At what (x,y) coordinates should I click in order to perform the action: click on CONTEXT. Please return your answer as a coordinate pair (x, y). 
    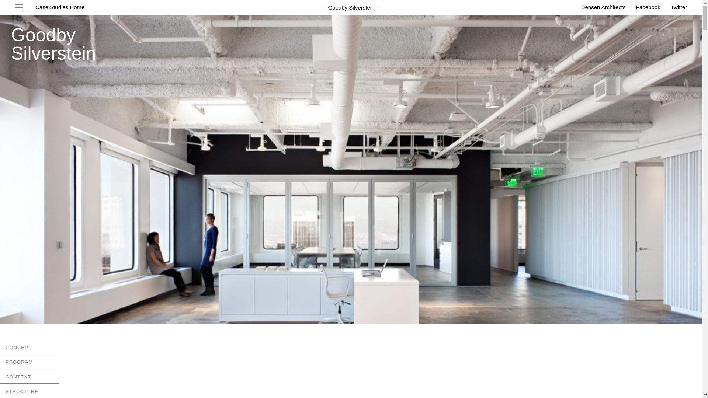
    Looking at the image, I should click on (29, 377).